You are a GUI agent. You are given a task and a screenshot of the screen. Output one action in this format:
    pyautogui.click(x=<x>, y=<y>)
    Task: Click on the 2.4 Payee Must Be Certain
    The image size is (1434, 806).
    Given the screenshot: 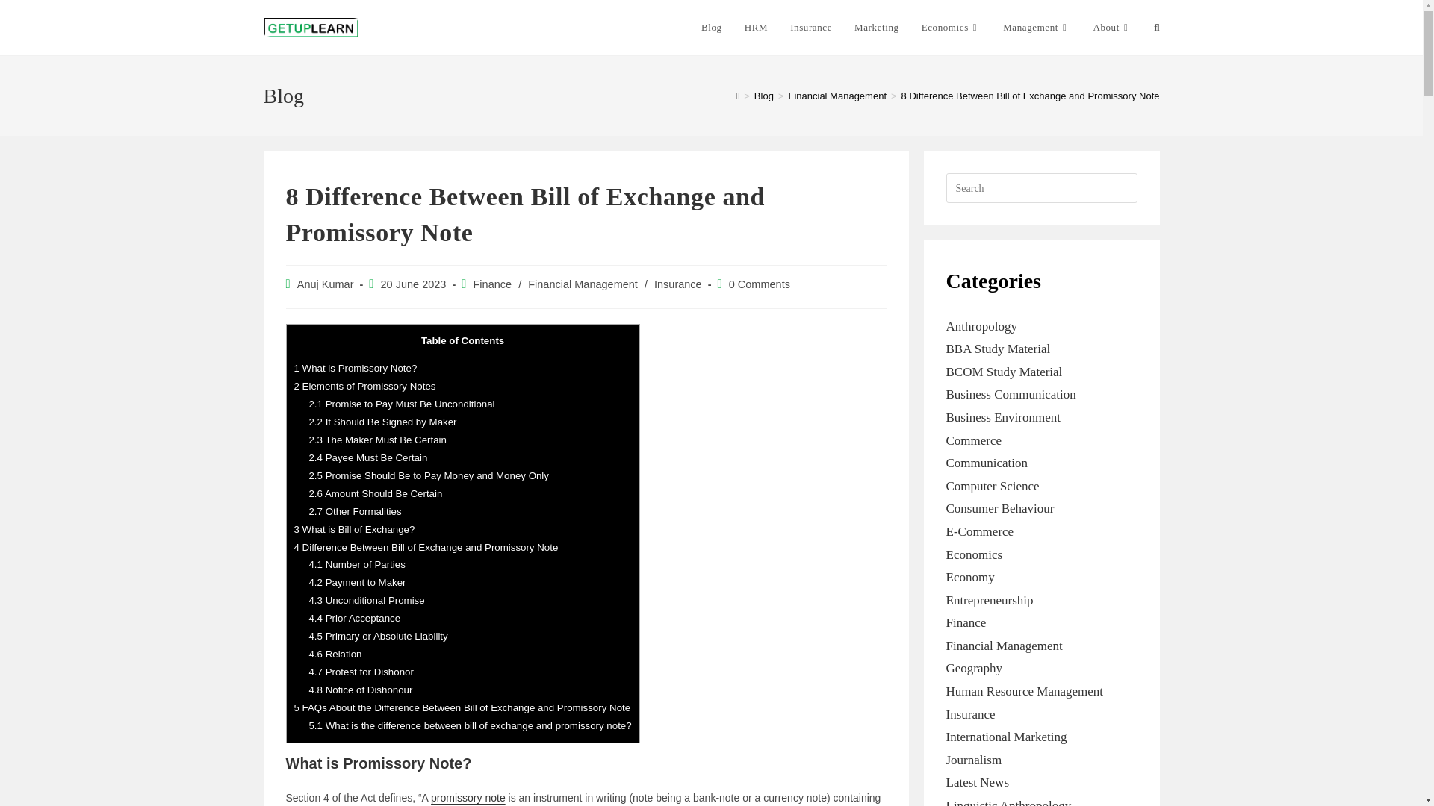 What is the action you would take?
    pyautogui.click(x=367, y=457)
    